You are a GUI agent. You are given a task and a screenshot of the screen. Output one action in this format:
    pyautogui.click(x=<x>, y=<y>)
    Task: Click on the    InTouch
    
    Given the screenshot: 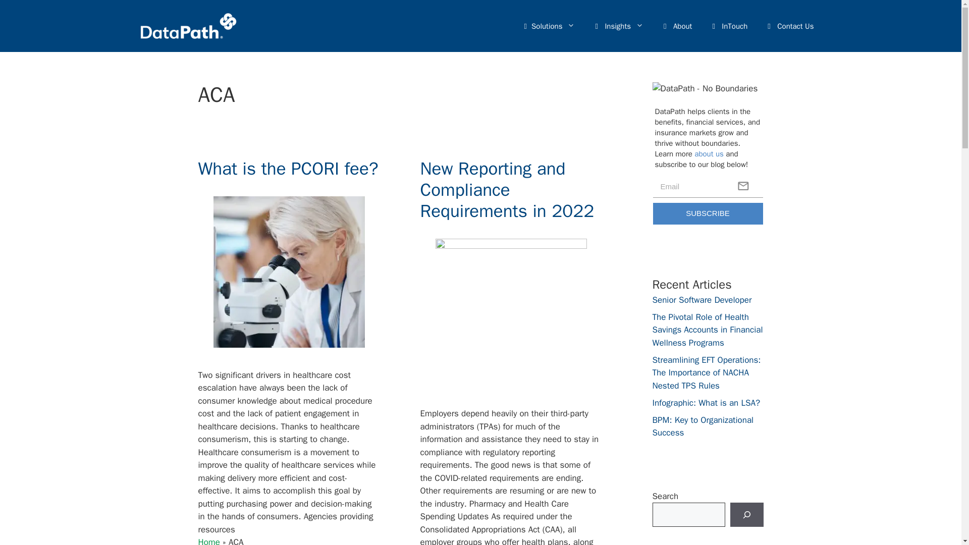 What is the action you would take?
    pyautogui.click(x=730, y=26)
    